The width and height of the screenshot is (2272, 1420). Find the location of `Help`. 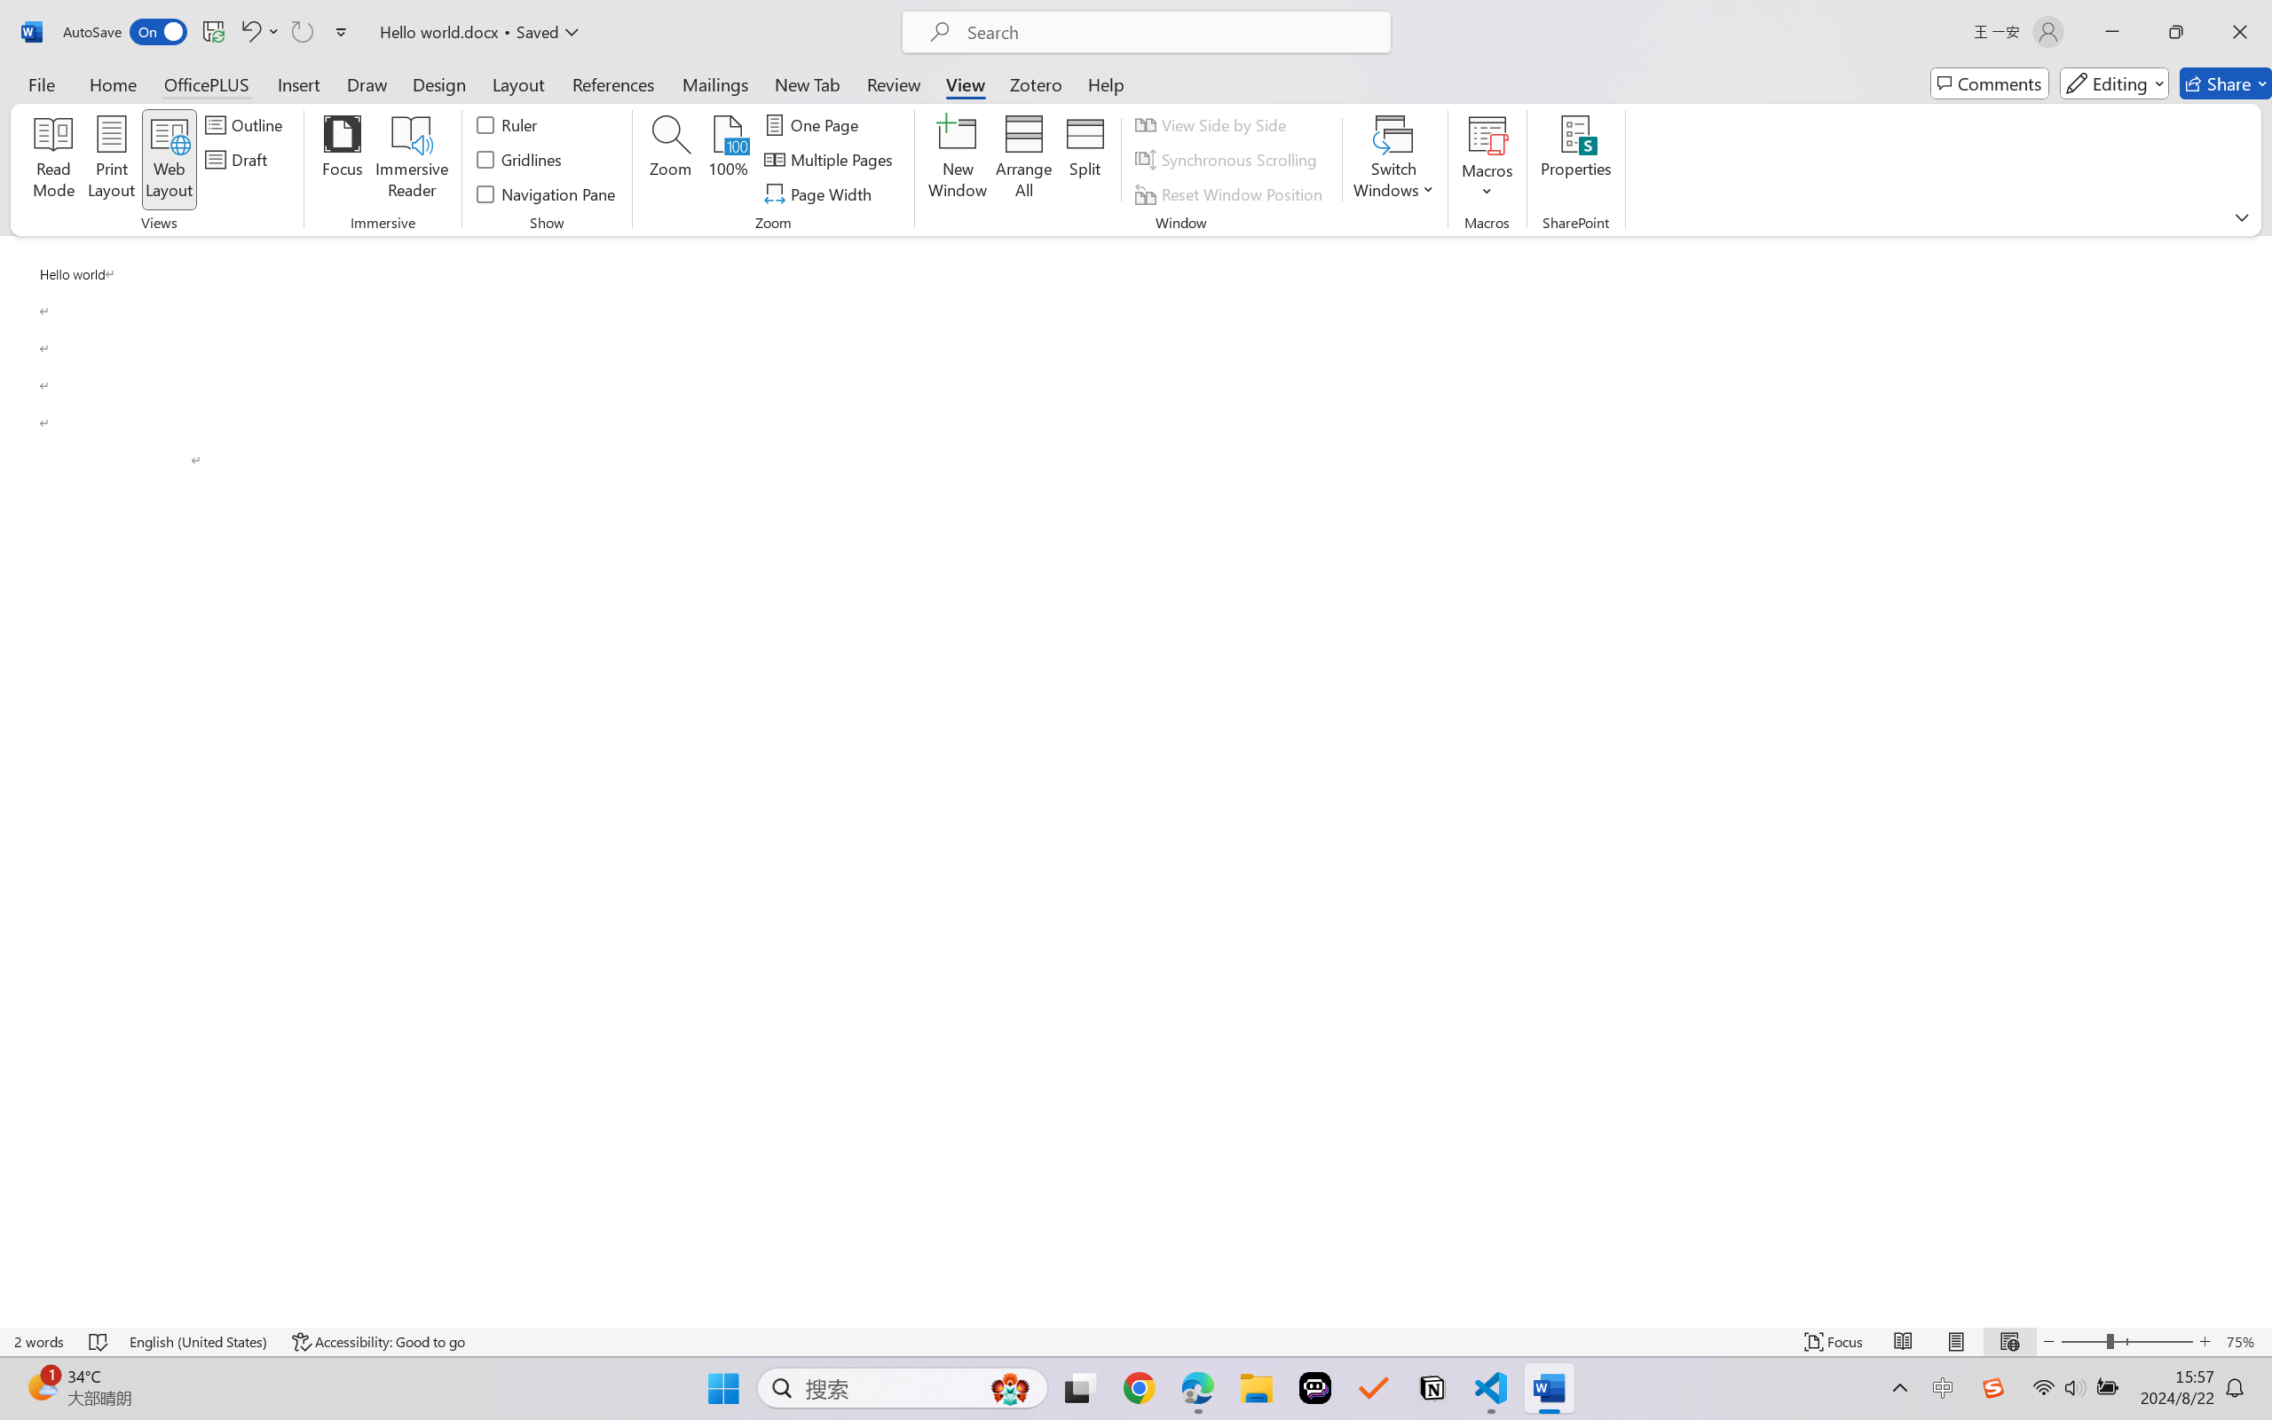

Help is located at coordinates (1105, 83).